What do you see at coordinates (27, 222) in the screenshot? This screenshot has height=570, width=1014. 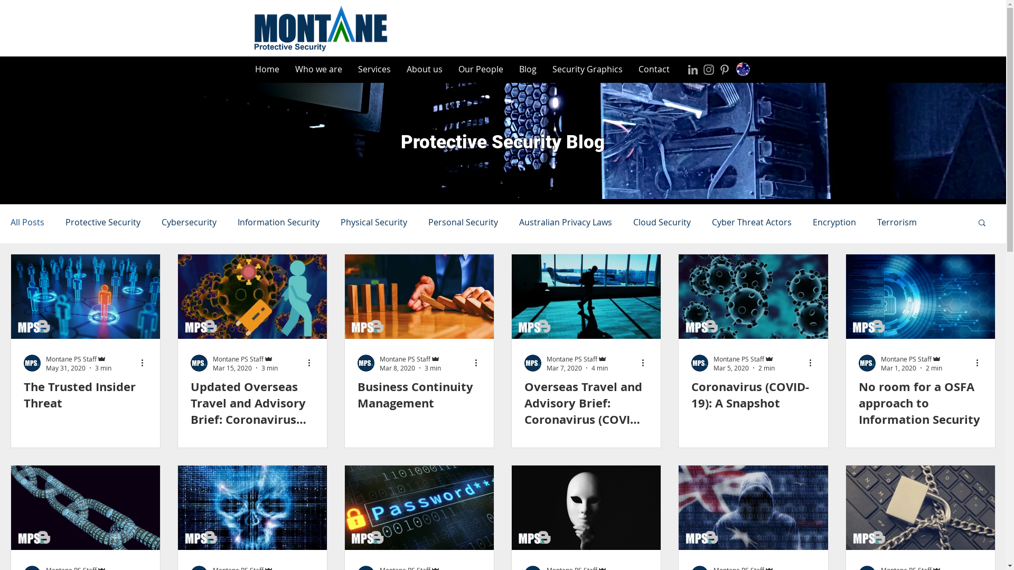 I see `All Posts` at bounding box center [27, 222].